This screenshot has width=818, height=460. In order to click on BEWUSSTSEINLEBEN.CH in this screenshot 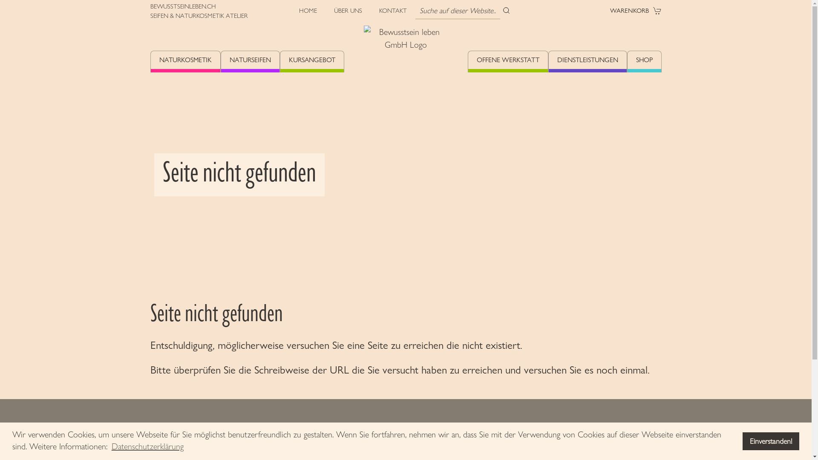, I will do `click(183, 6)`.